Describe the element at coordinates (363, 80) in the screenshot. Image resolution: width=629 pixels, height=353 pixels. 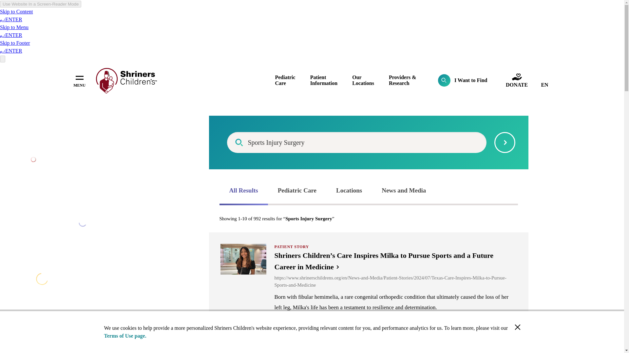
I see `Our Locations` at that location.